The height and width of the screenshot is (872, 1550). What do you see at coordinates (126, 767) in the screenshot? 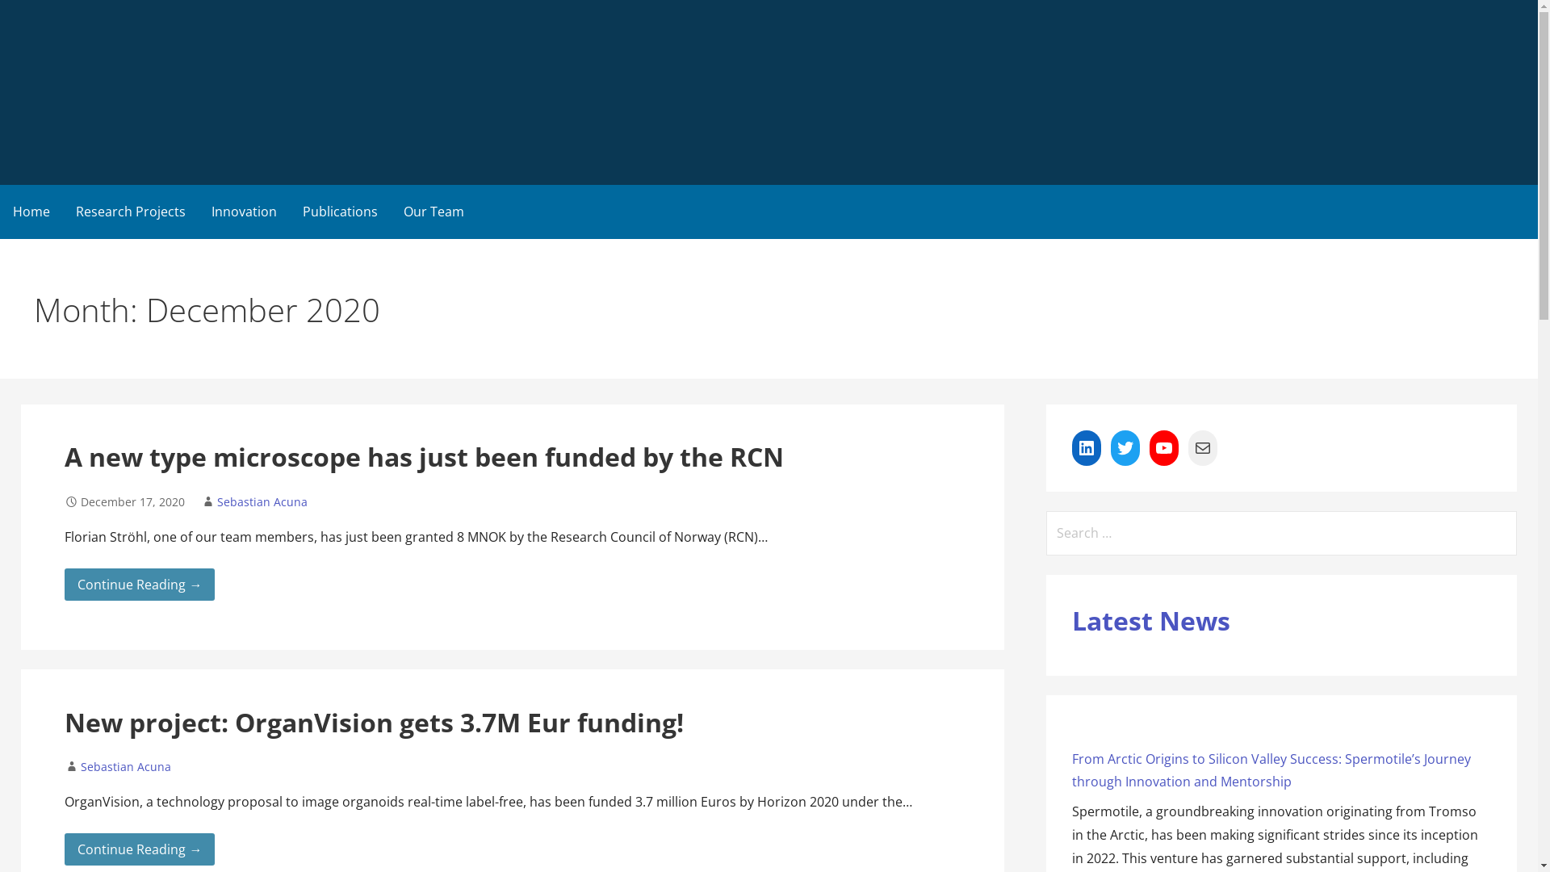
I see `Sebastian Acuna` at bounding box center [126, 767].